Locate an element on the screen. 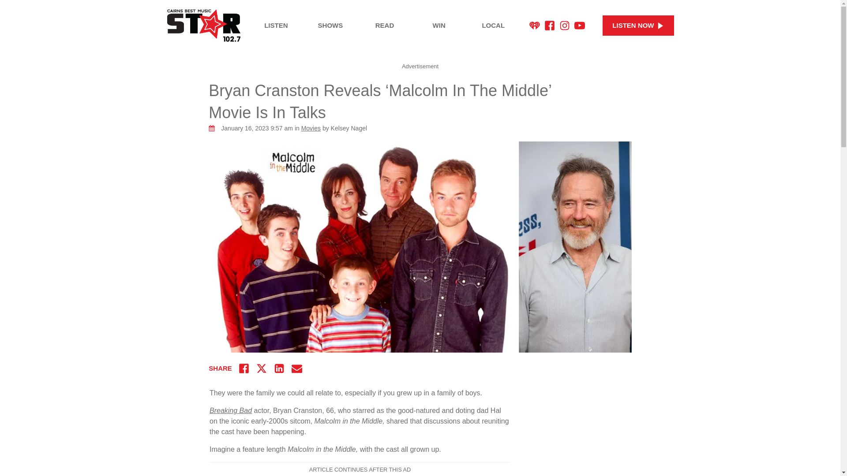  READ is located at coordinates (385, 26).